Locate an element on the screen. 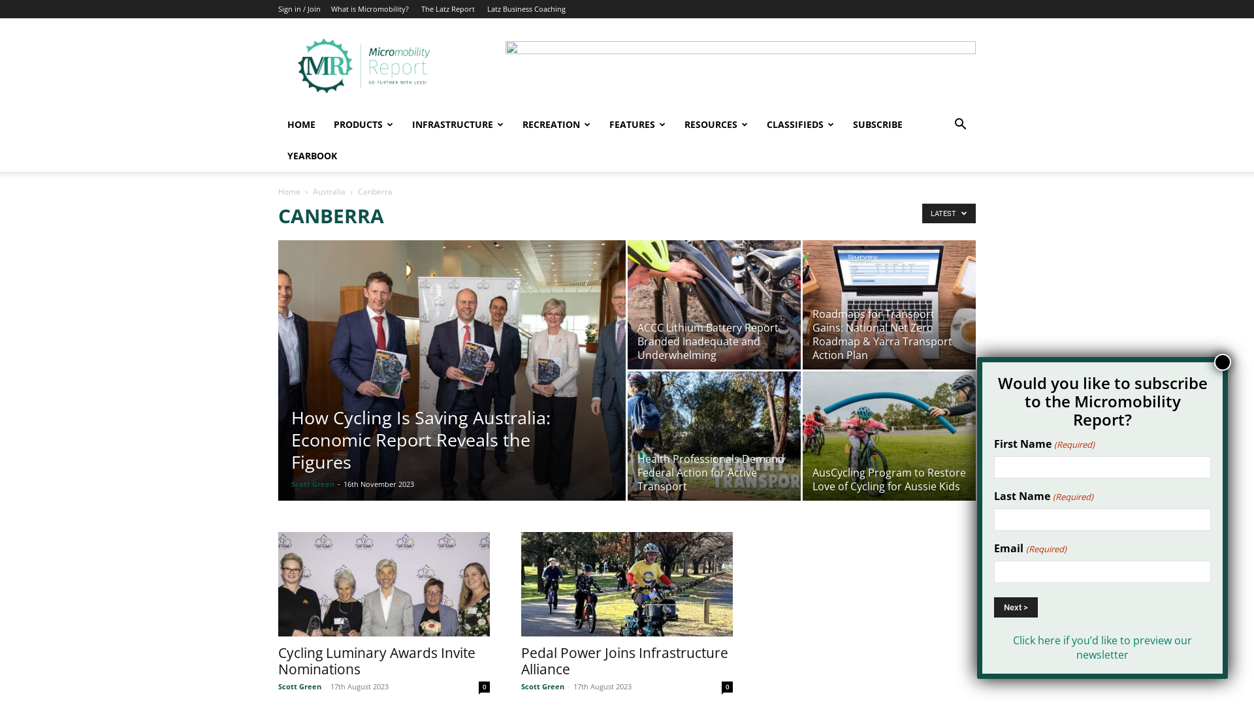 This screenshot has width=1254, height=705. Cycling Luminary Awards Invite Nominations is located at coordinates (384, 584).